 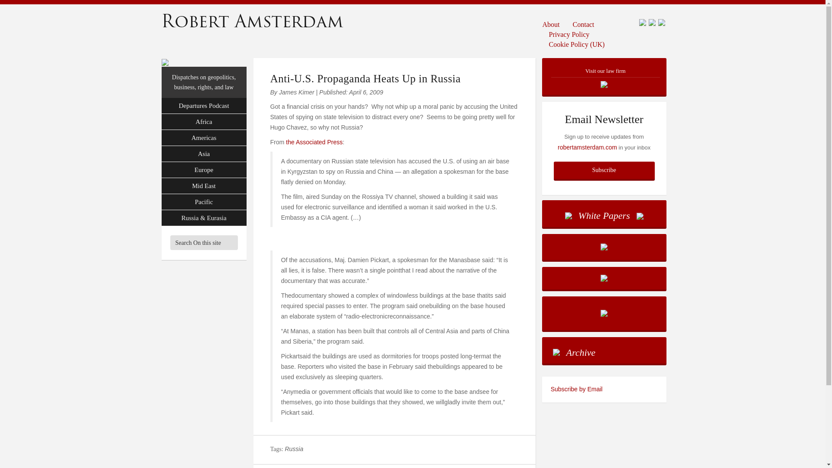 I want to click on White Papers, so click(x=604, y=213).